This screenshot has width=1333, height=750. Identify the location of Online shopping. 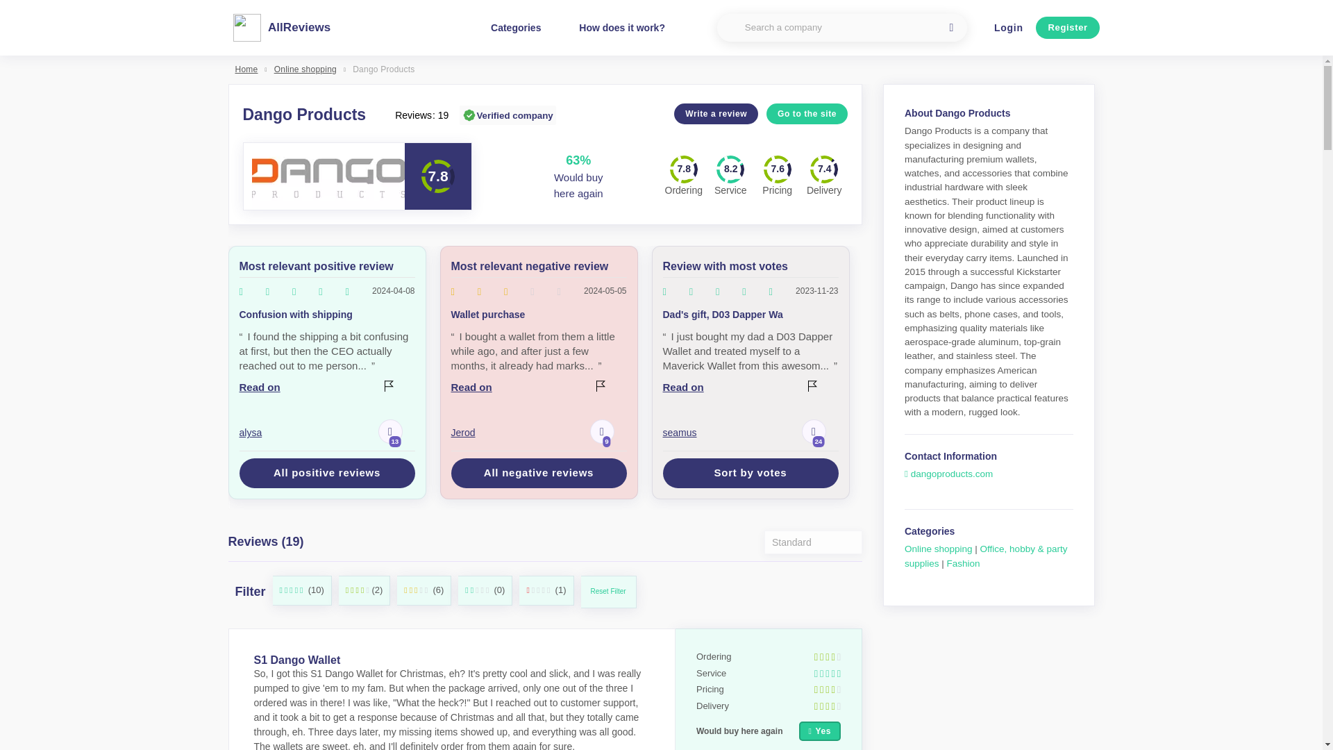
(939, 549).